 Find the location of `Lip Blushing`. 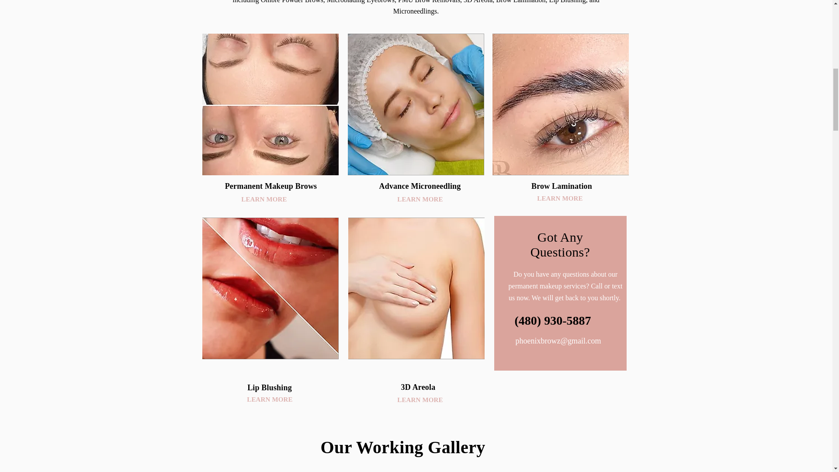

Lip Blushing is located at coordinates (270, 387).